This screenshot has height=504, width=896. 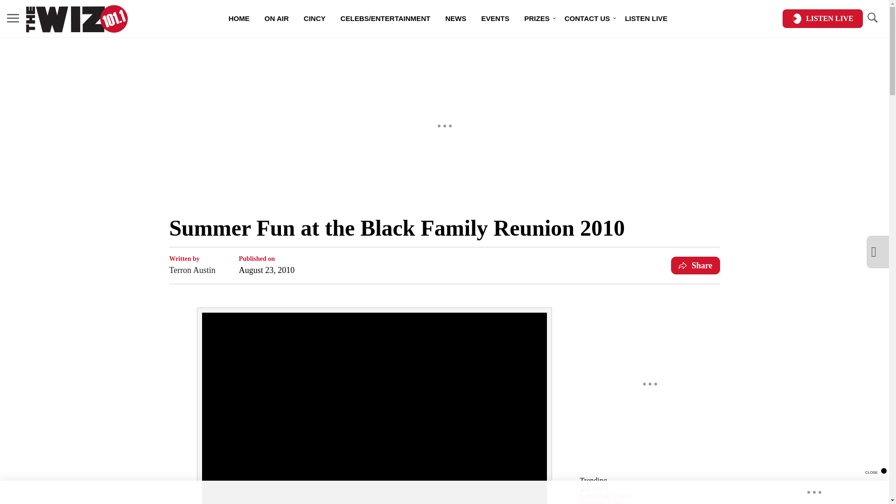 I want to click on ON AIR, so click(x=277, y=19).